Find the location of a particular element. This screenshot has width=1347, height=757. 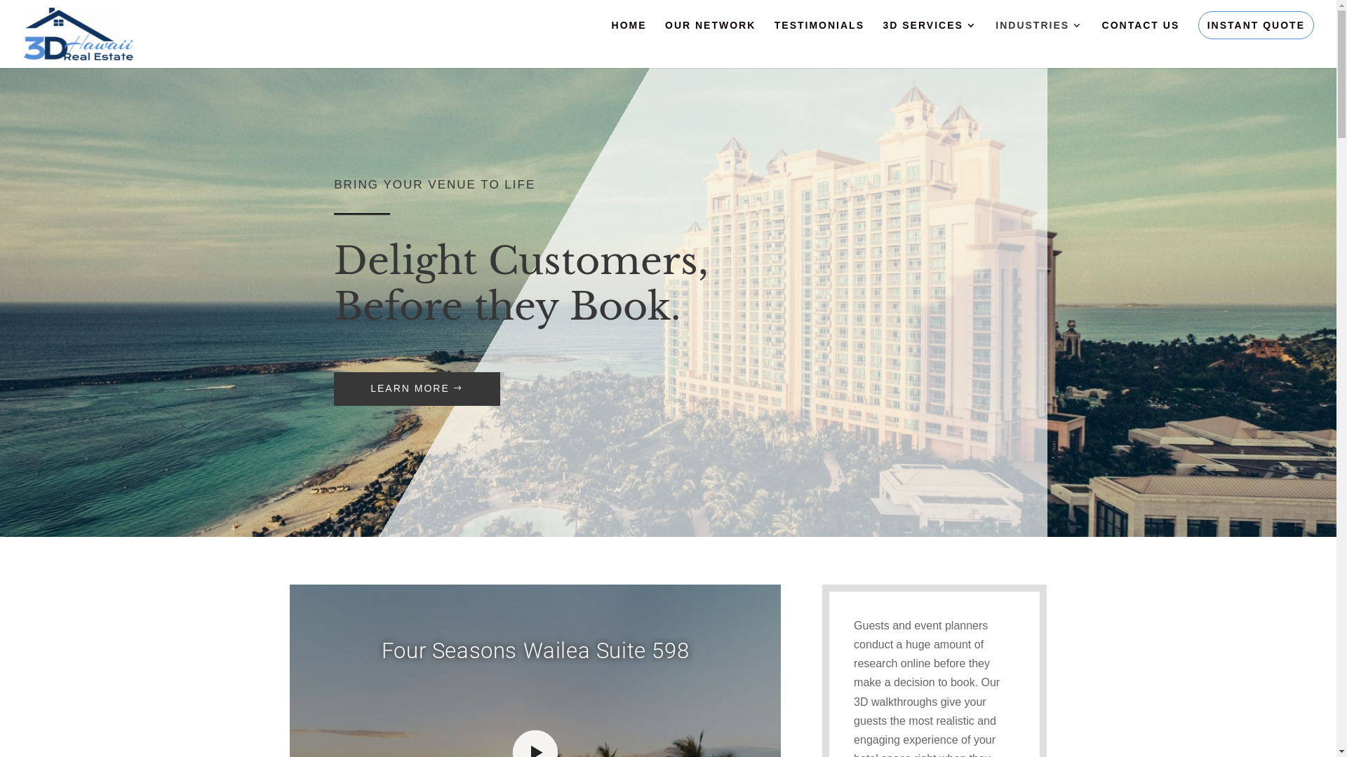

3D SERVICES is located at coordinates (930, 44).